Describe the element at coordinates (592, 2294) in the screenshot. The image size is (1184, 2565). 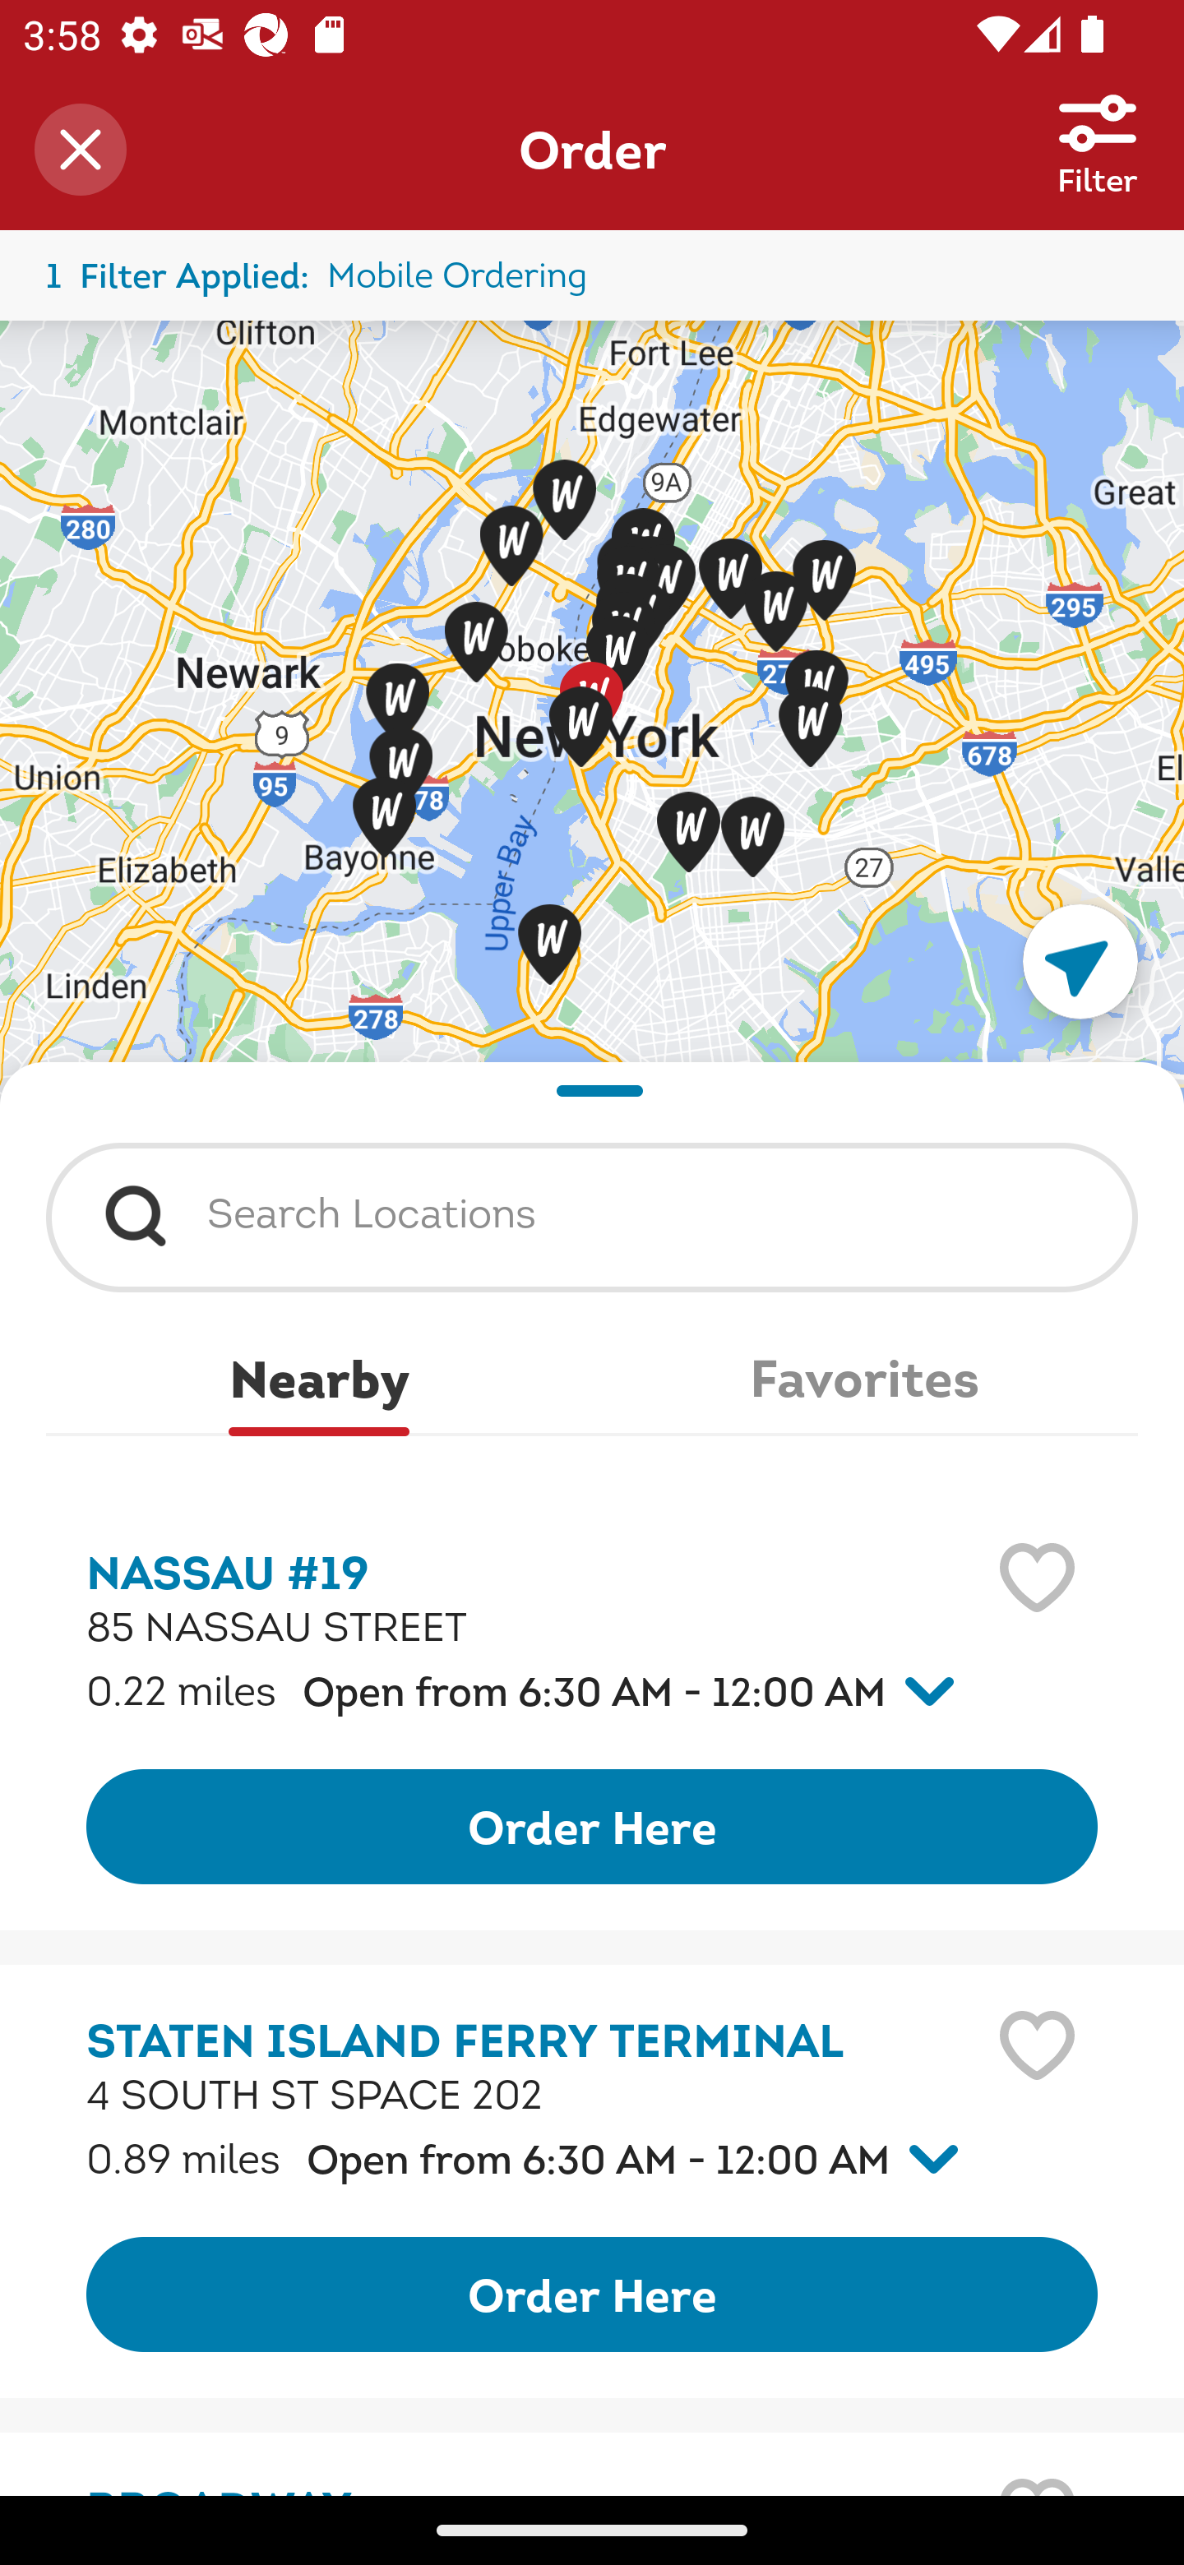
I see `Order Here` at that location.